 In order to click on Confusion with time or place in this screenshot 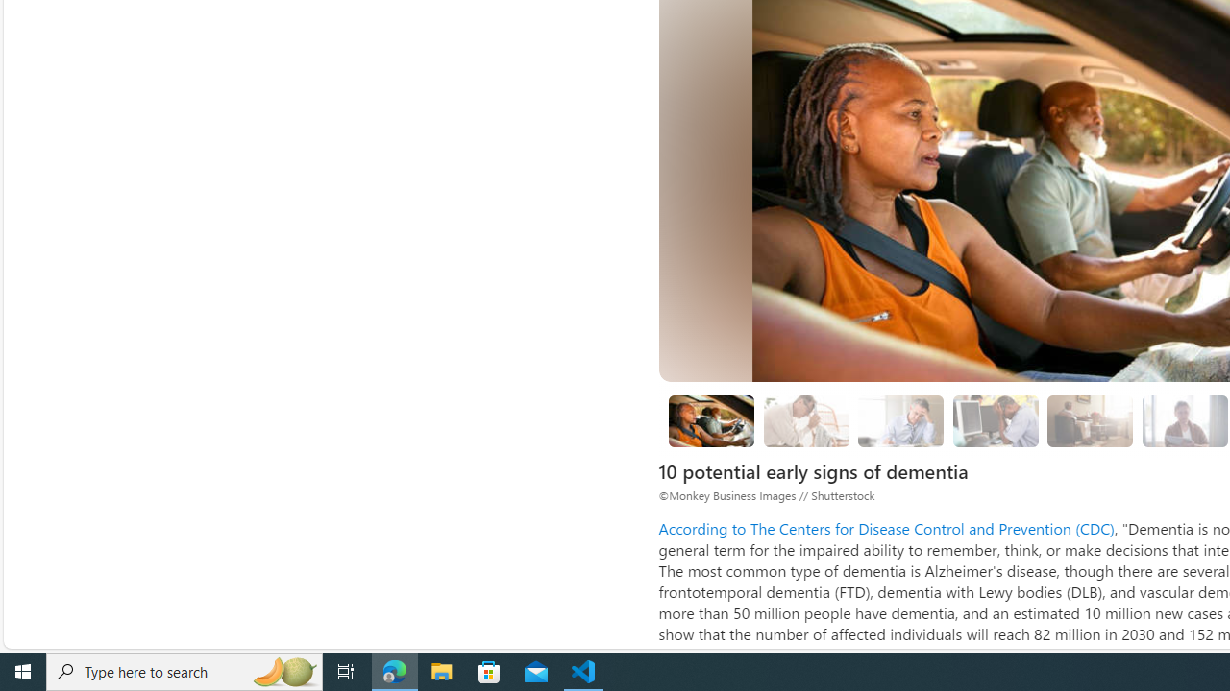, I will do `click(1091, 420)`.